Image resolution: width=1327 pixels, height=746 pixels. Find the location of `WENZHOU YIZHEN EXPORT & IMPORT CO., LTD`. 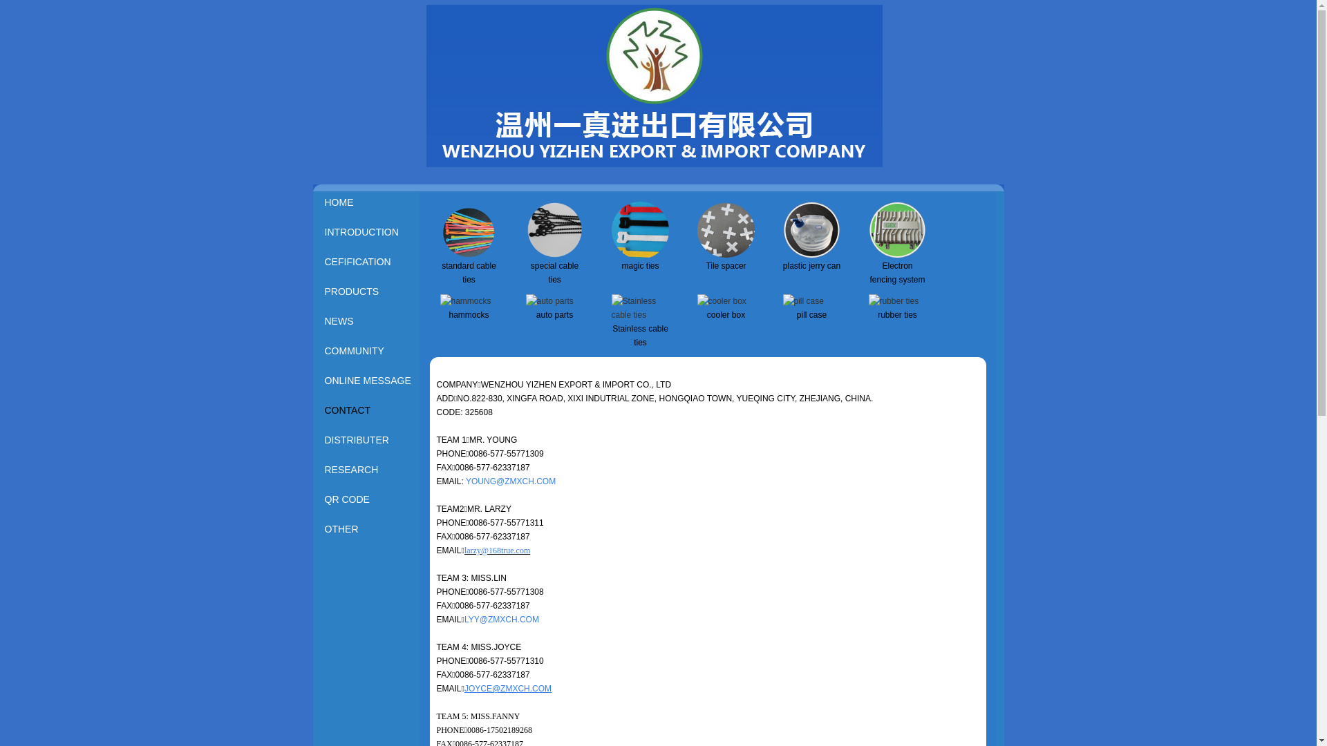

WENZHOU YIZHEN EXPORT & IMPORT CO., LTD is located at coordinates (654, 164).